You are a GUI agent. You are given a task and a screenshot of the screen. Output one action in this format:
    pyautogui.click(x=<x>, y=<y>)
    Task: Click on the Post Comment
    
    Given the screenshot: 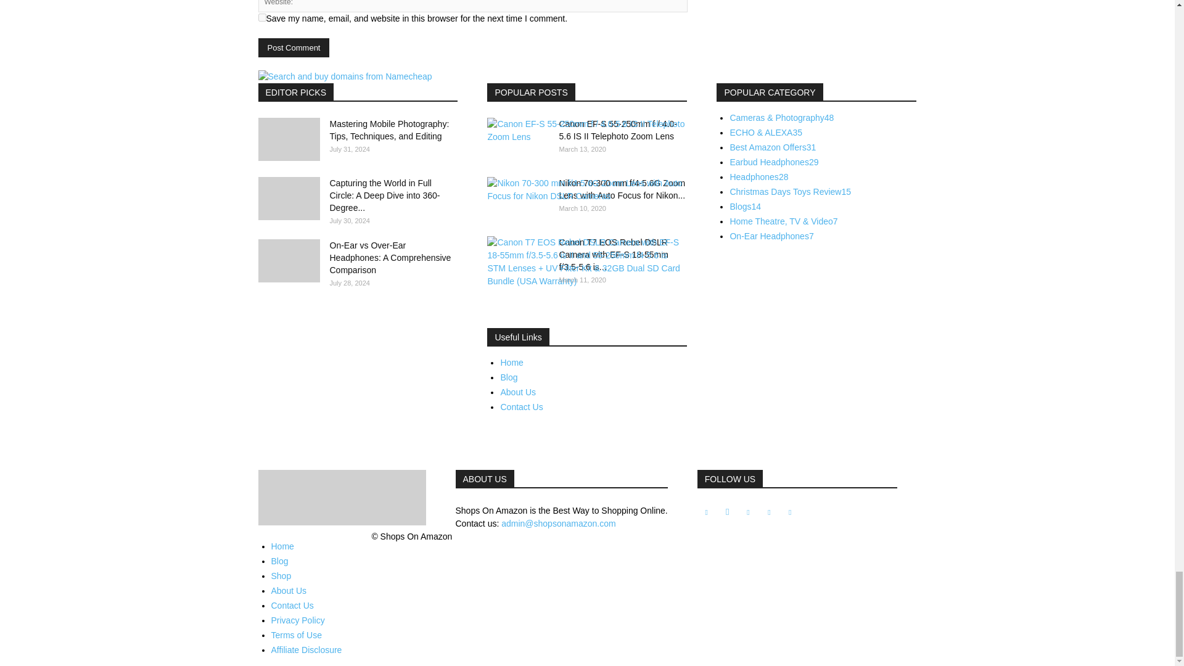 What is the action you would take?
    pyautogui.click(x=294, y=47)
    